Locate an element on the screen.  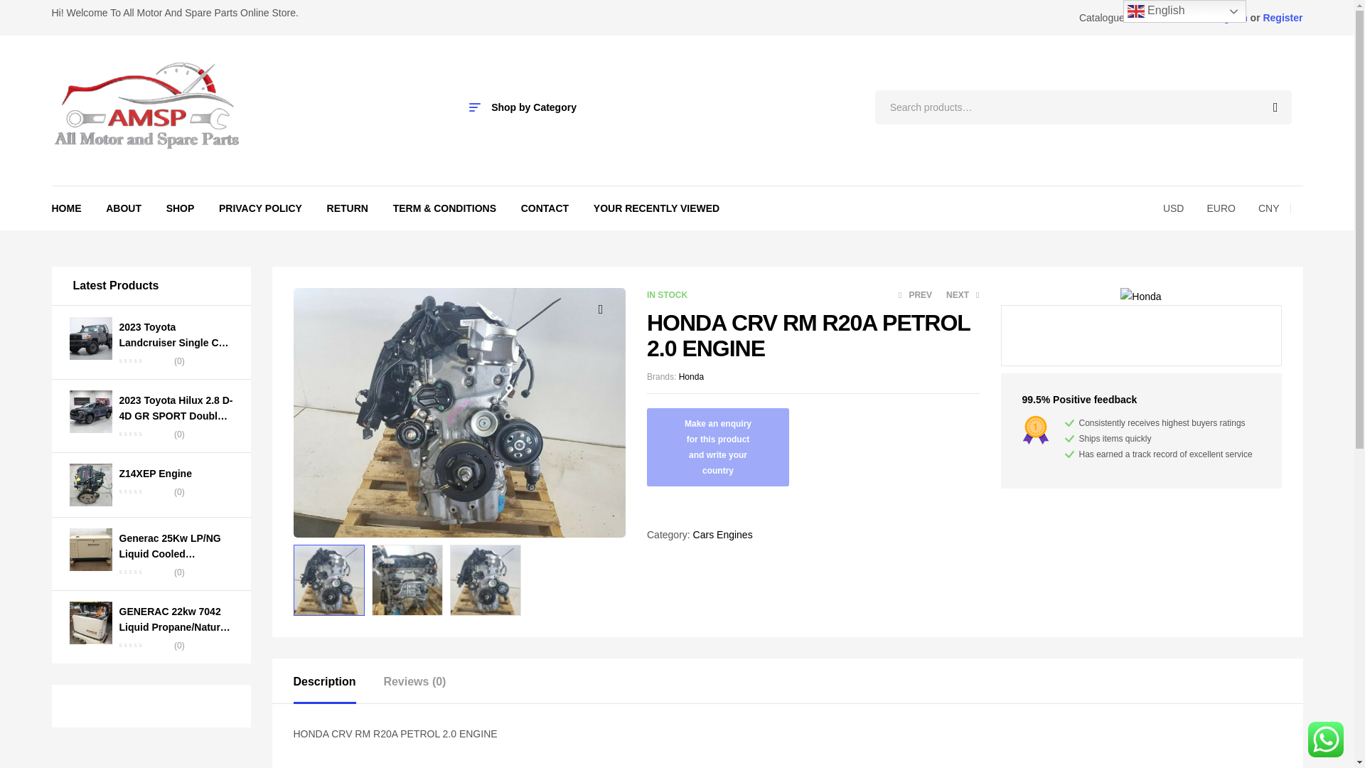
1 is located at coordinates (459, 412).